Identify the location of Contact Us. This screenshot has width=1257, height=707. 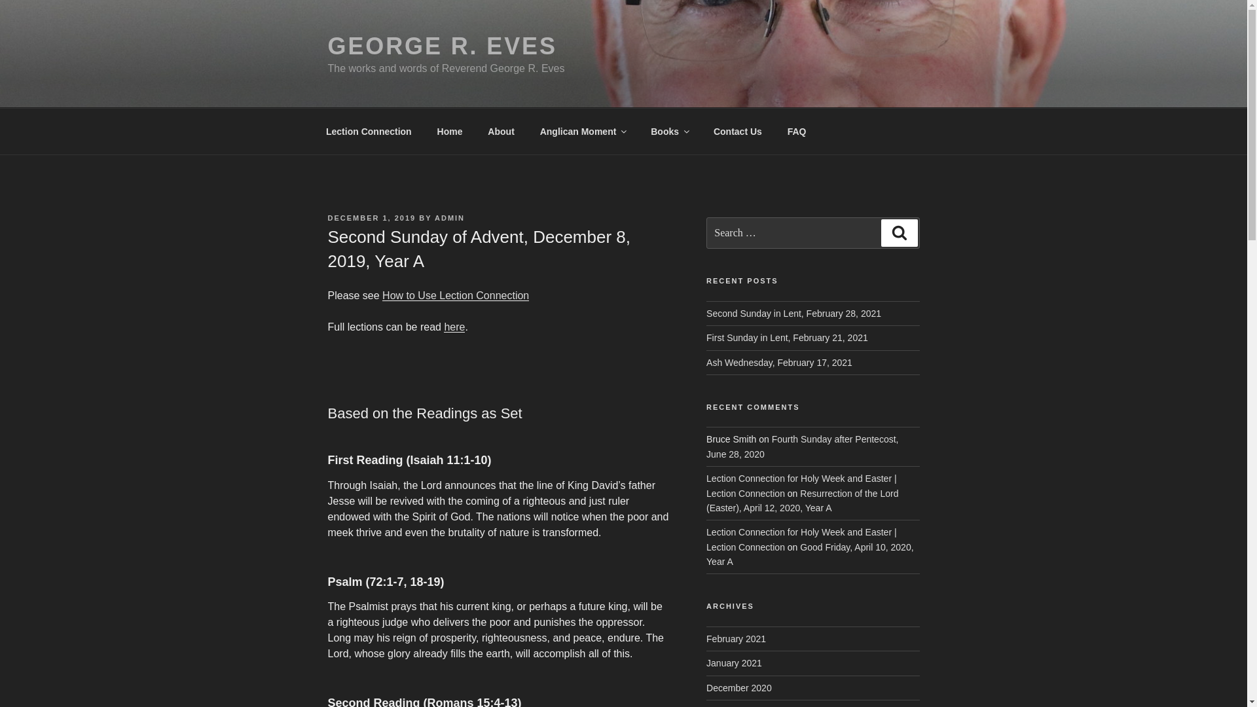
(737, 131).